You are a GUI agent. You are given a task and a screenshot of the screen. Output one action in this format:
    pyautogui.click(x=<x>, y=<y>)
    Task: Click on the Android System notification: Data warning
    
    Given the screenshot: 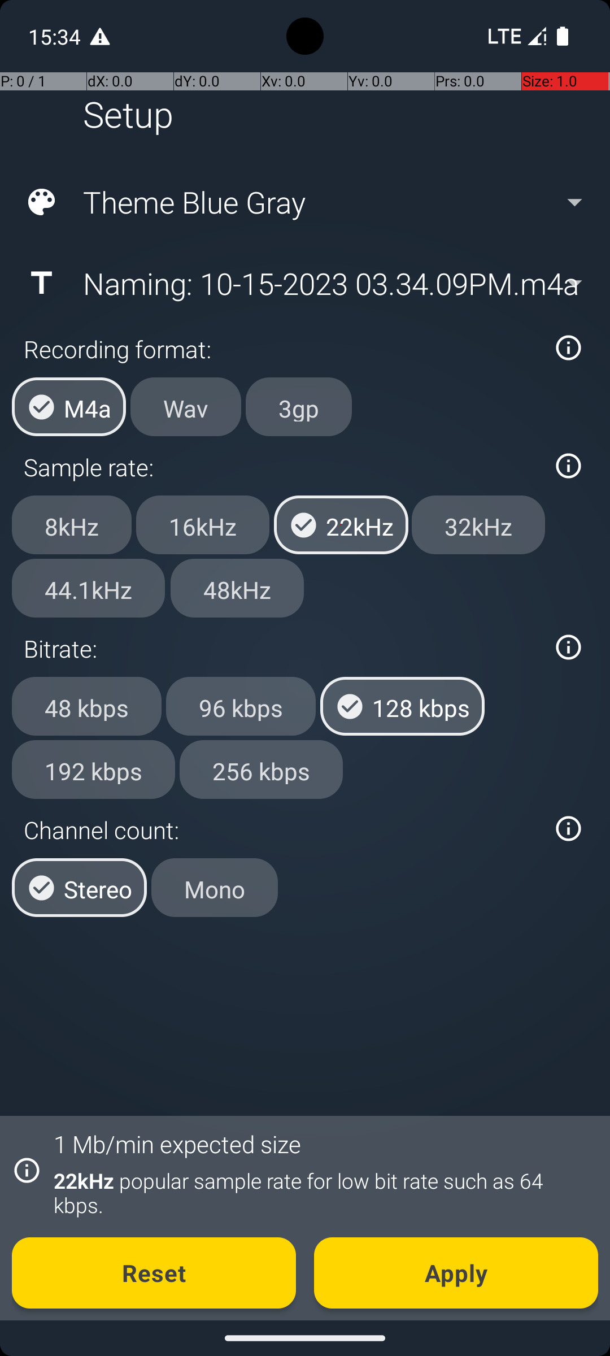 What is the action you would take?
    pyautogui.click(x=100, y=36)
    